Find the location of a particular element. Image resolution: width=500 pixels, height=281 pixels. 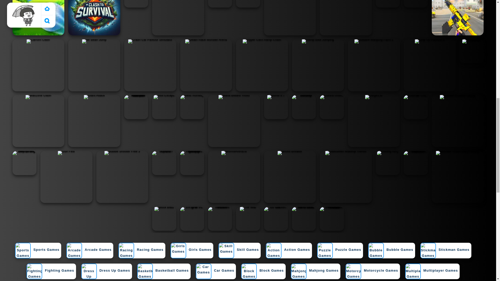

Puzzle Games is located at coordinates (339, 253).